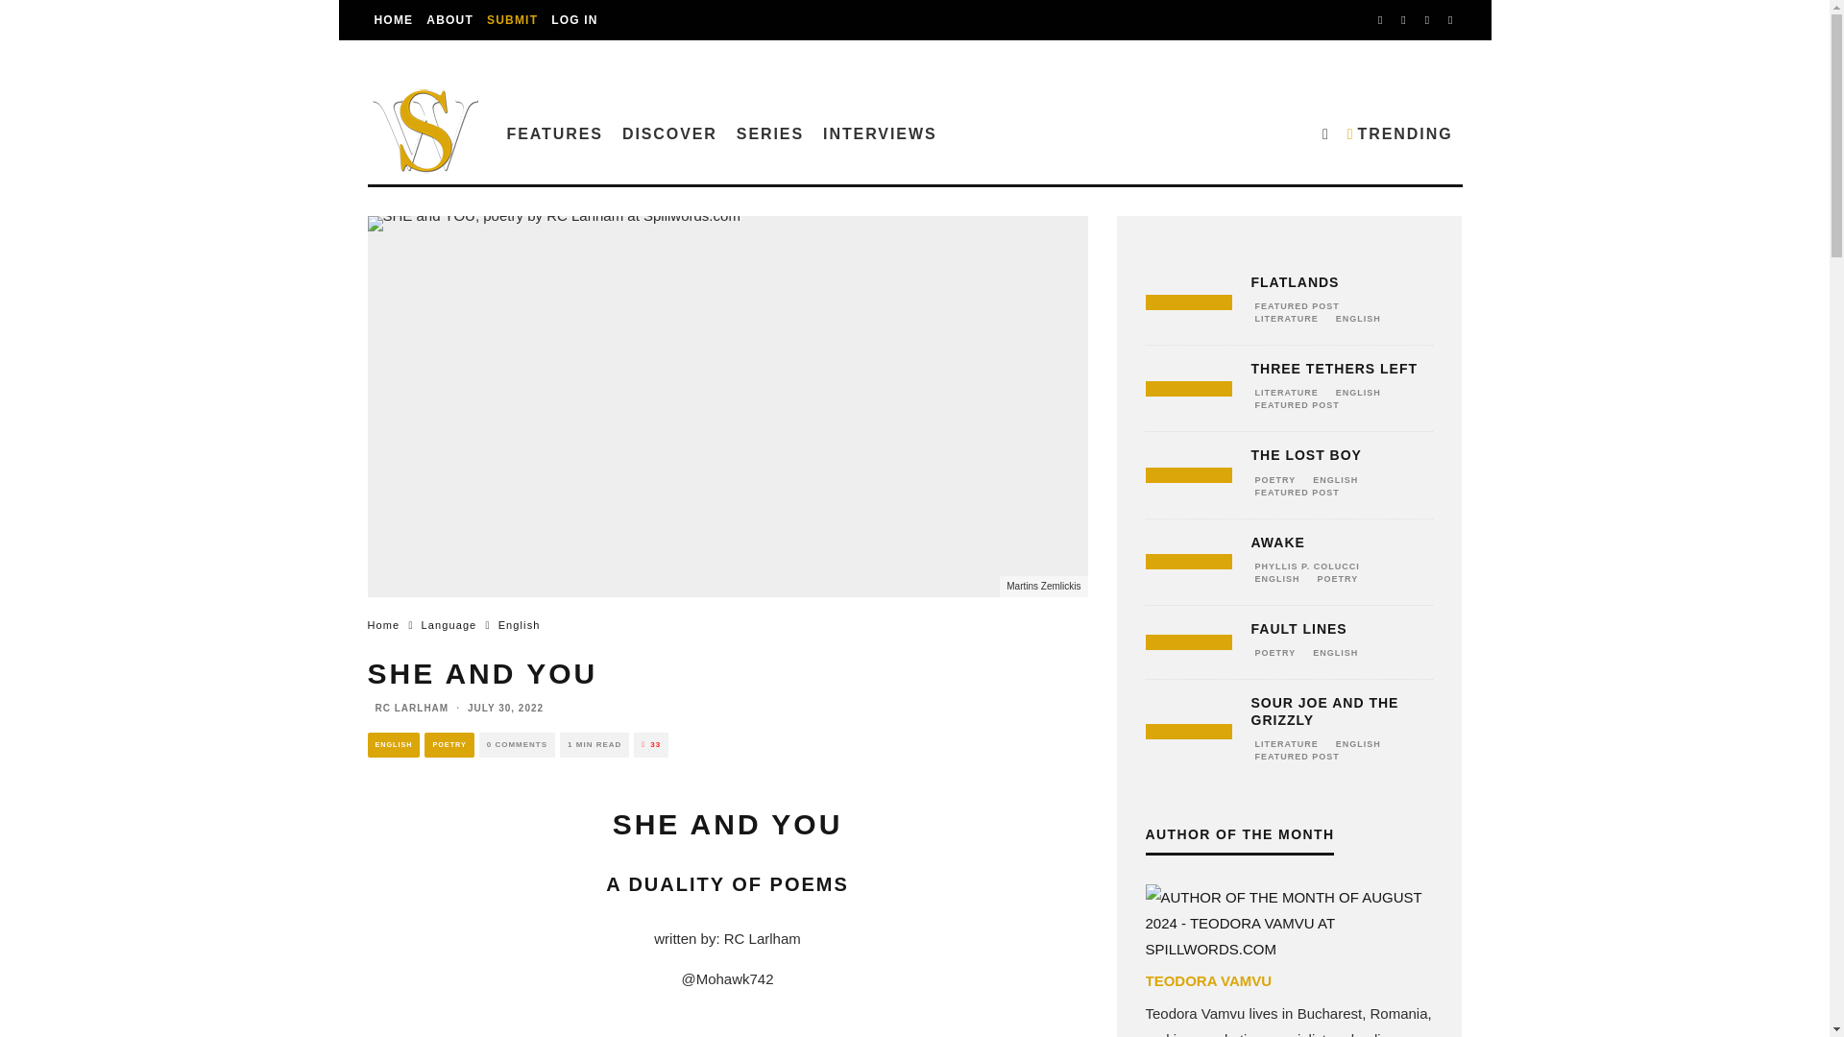  I want to click on SUBMIT, so click(511, 20).